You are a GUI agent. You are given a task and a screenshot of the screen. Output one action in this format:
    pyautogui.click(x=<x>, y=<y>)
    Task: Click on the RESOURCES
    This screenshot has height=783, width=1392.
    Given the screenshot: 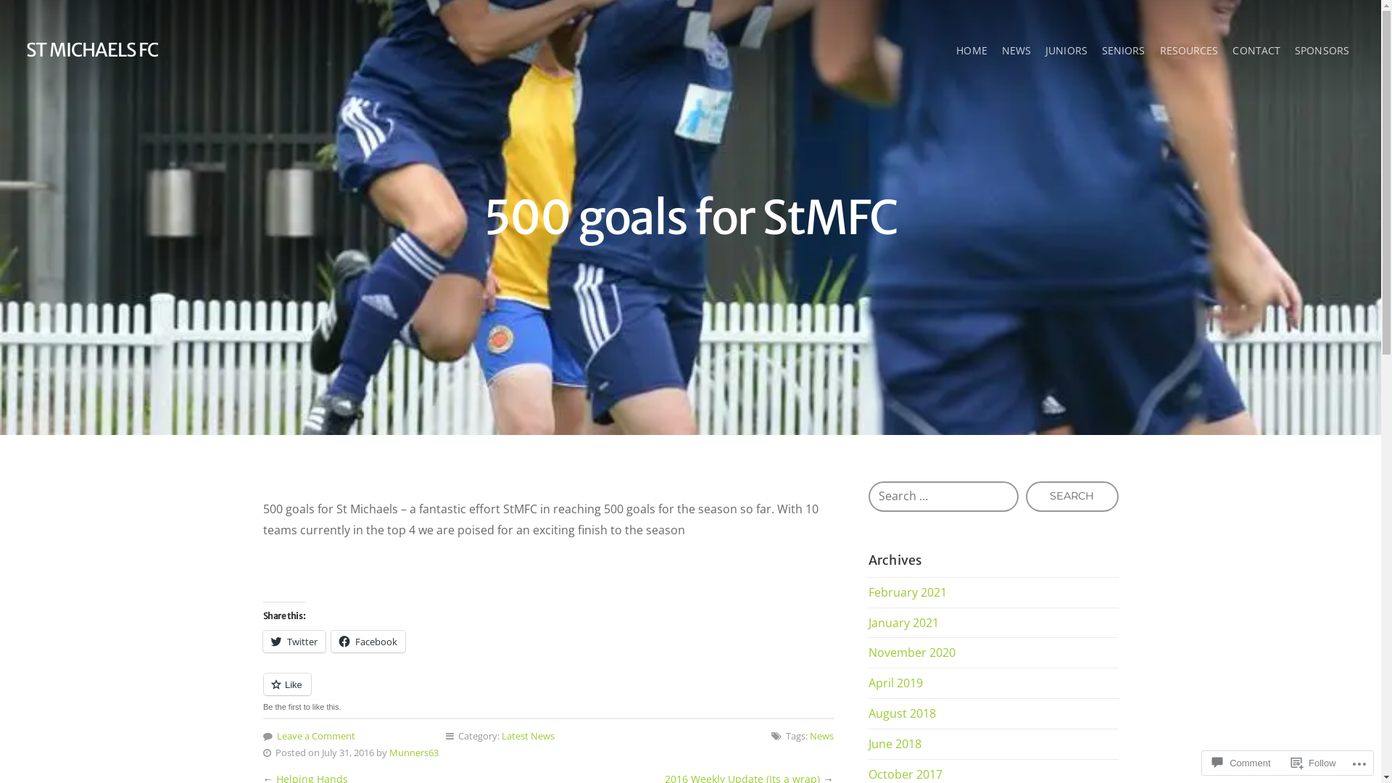 What is the action you would take?
    pyautogui.click(x=1189, y=51)
    